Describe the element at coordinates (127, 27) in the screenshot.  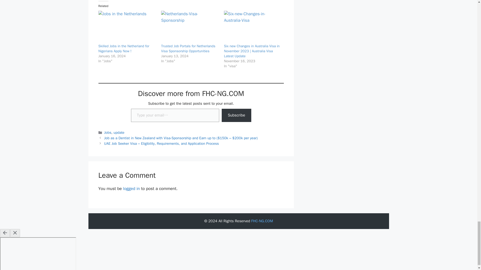
I see `Skilled Jobs in the Netherland for Nigerians Apply Now !` at that location.